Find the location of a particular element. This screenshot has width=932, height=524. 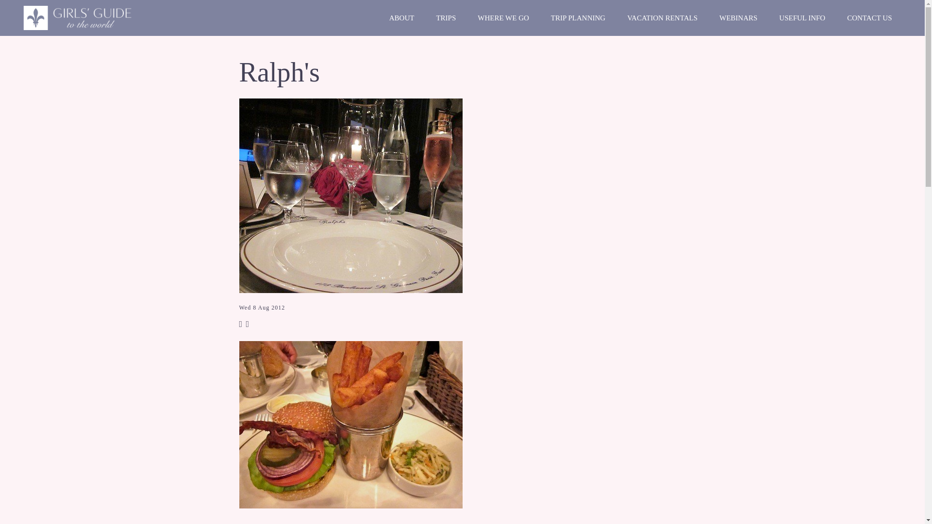

WHERE WE GO is located at coordinates (503, 18).